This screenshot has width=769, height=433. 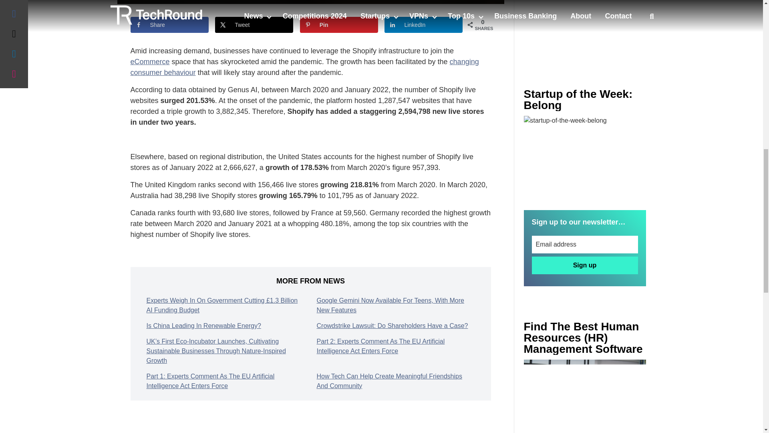 What do you see at coordinates (585, 265) in the screenshot?
I see `Sign up` at bounding box center [585, 265].